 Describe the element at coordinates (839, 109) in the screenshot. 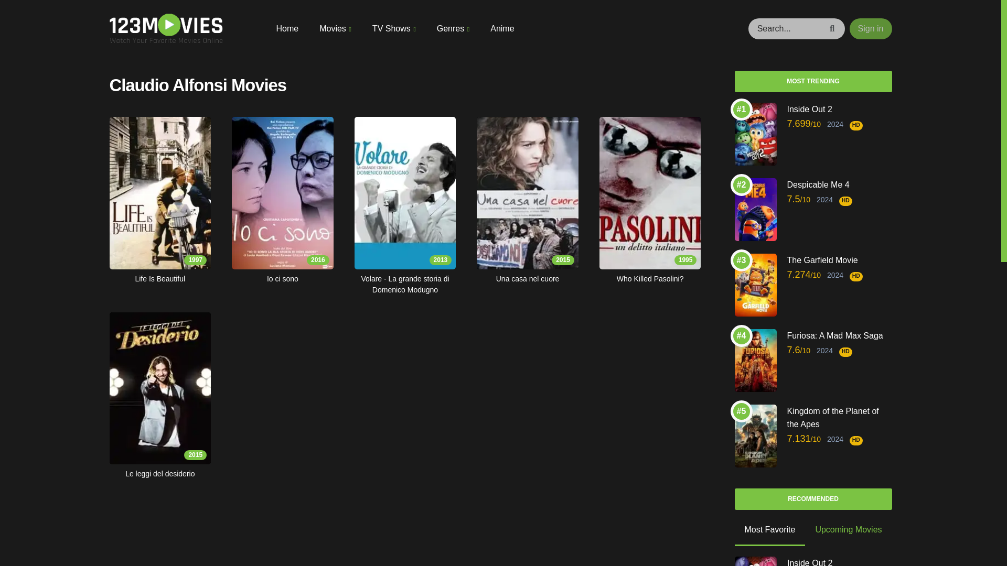

I see `Inside Out 2` at that location.